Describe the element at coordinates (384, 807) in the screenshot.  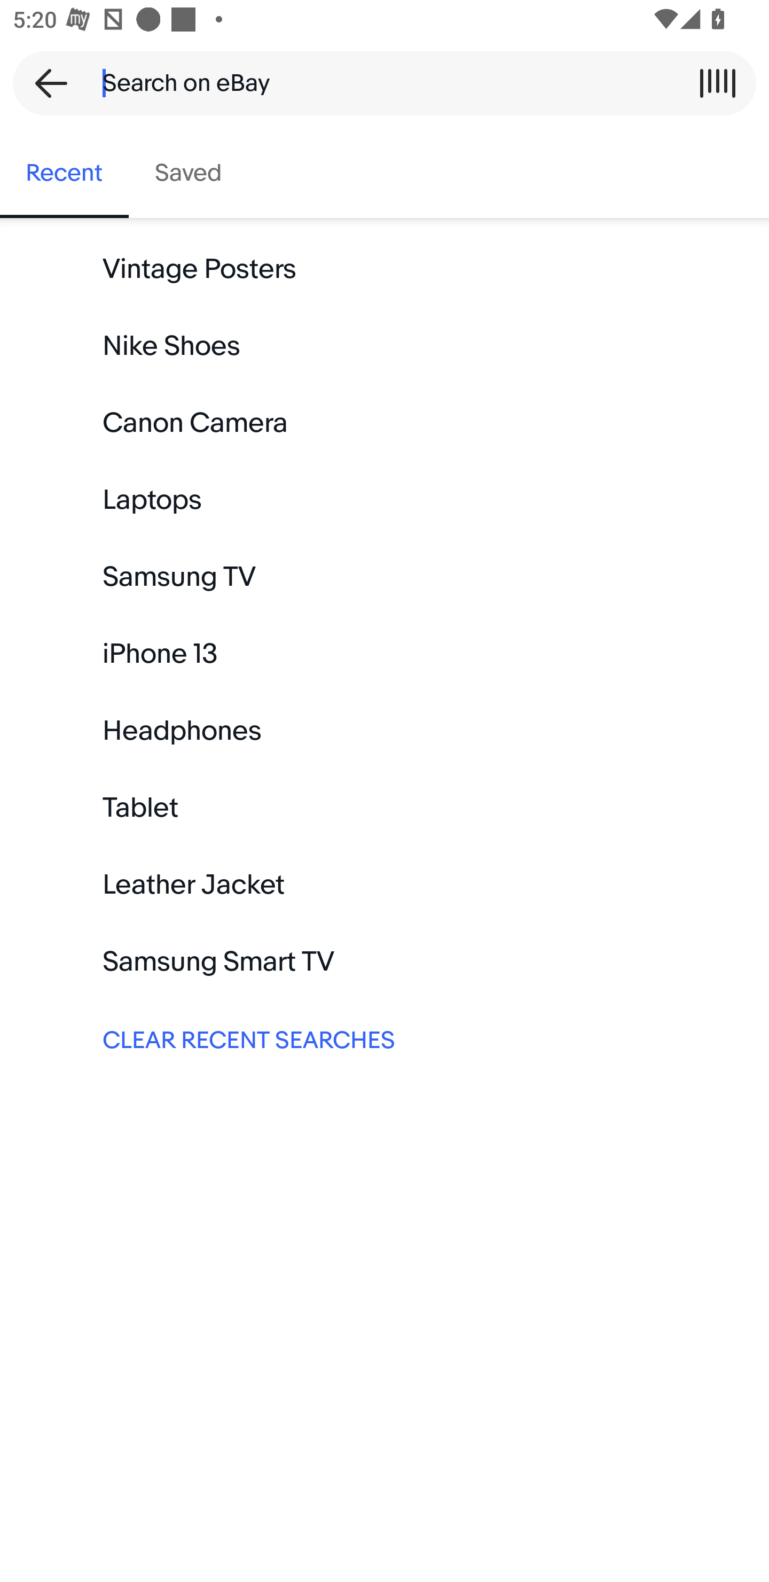
I see `Tablet Keyword search Tablet:` at that location.